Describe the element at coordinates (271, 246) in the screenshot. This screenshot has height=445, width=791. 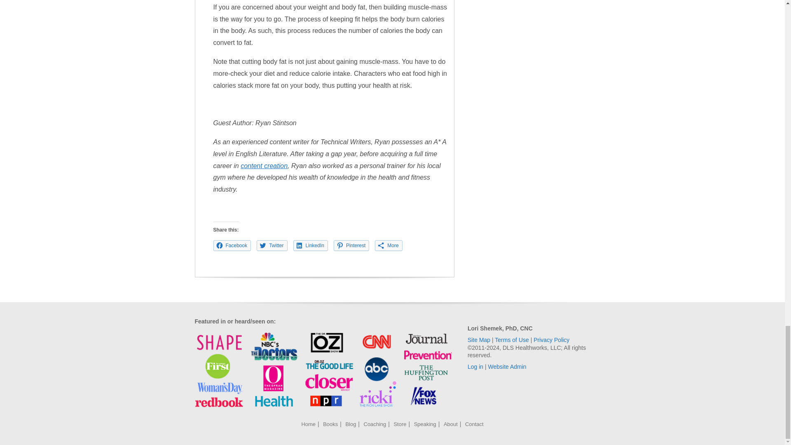
I see `Click to share on Twitter` at that location.